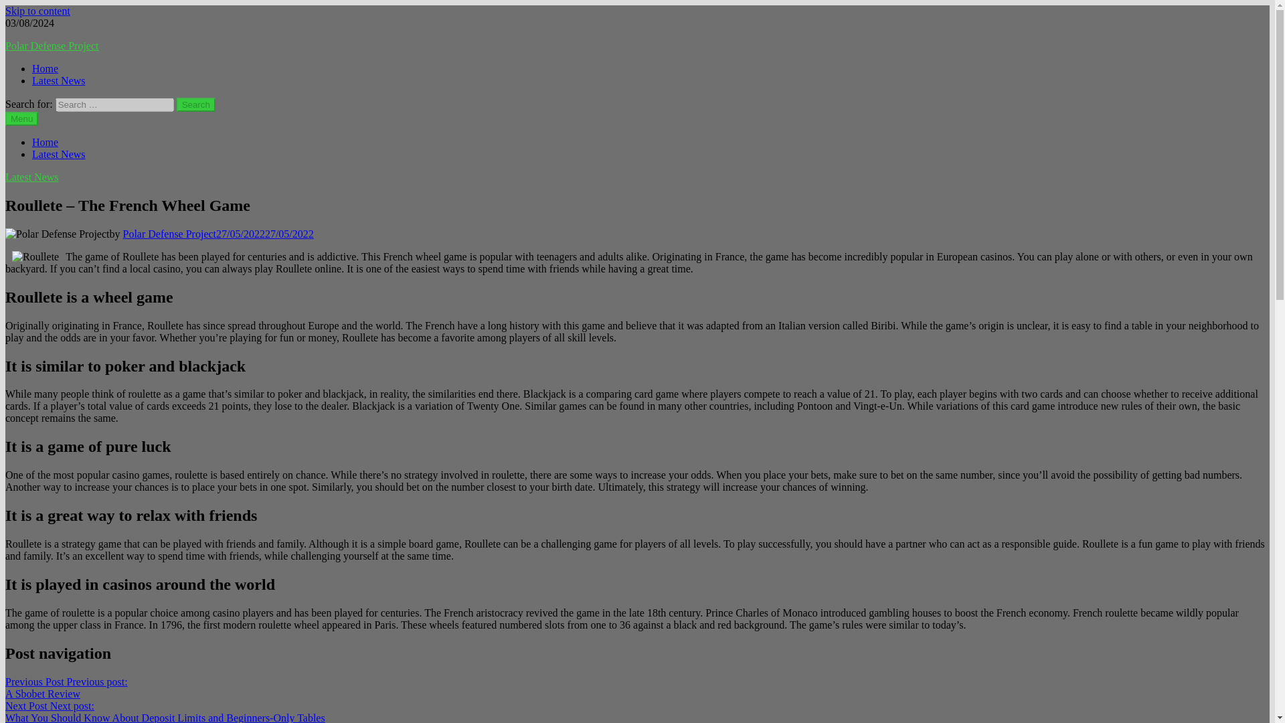  I want to click on Latest News, so click(59, 154).